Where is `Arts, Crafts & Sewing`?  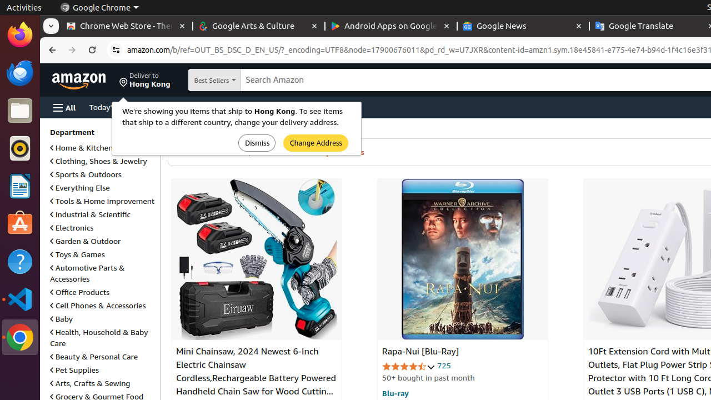
Arts, Crafts & Sewing is located at coordinates (90, 383).